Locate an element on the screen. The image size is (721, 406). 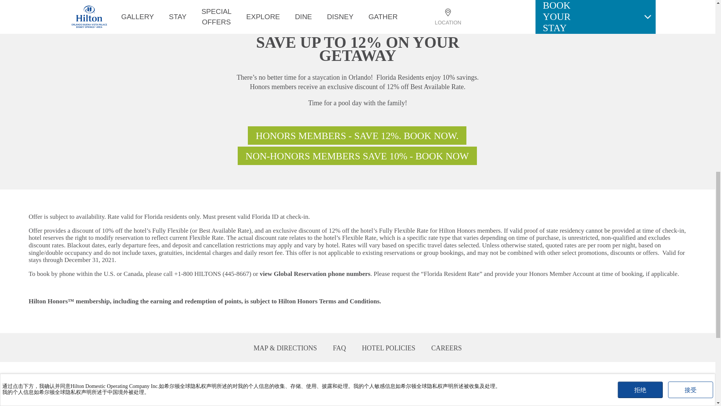
Conditions. is located at coordinates (365, 301).